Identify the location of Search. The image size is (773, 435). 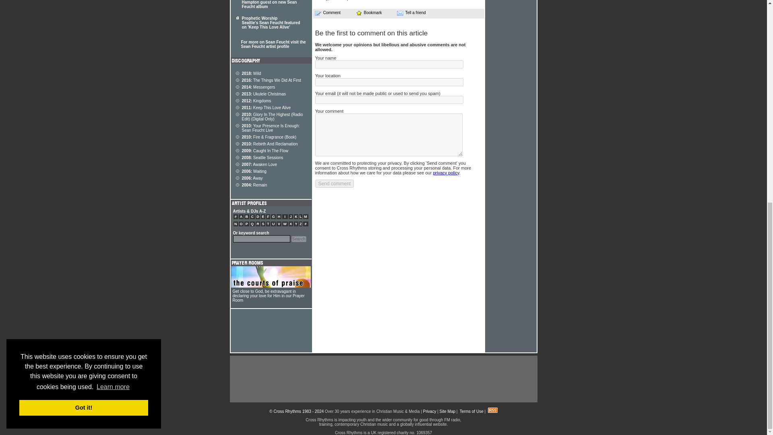
(299, 239).